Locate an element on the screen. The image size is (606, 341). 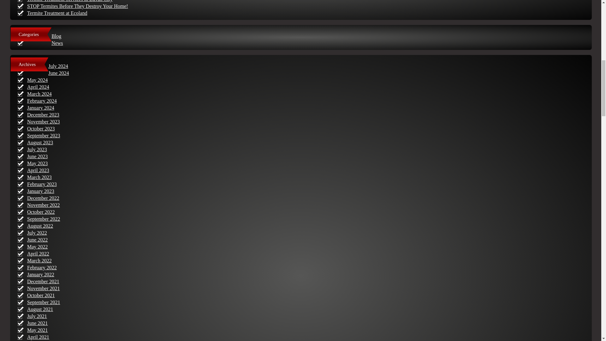
Termite Treatment Services in Davao City is located at coordinates (69, 1).